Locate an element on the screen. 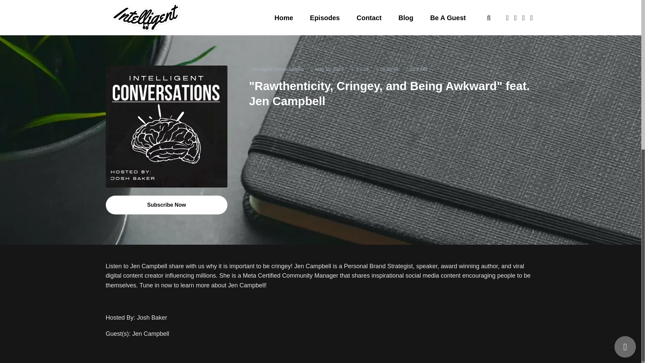  Blog is located at coordinates (406, 17).